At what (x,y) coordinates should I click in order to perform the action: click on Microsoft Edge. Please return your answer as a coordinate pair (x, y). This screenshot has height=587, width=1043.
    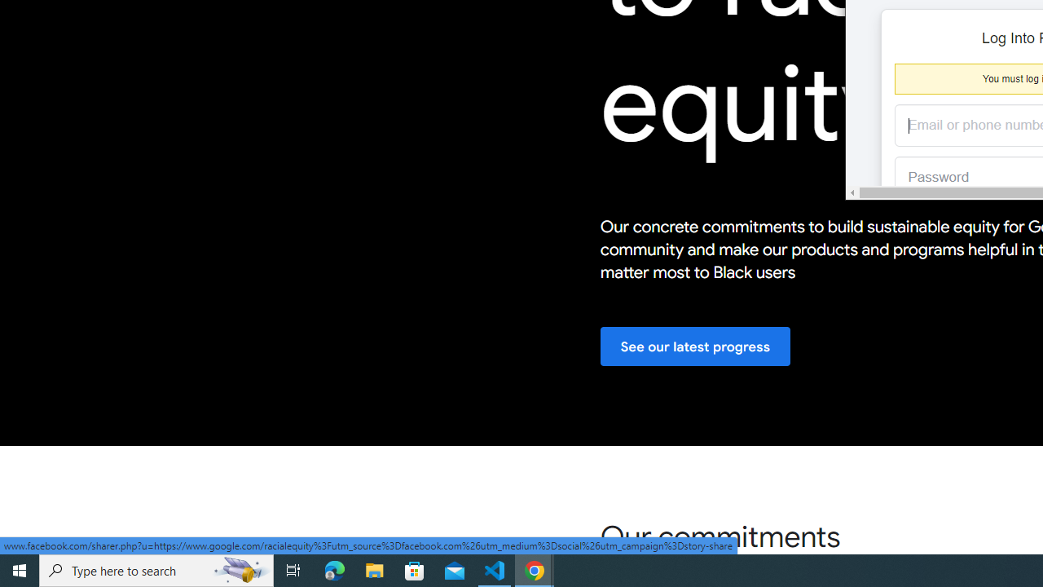
    Looking at the image, I should click on (335, 571).